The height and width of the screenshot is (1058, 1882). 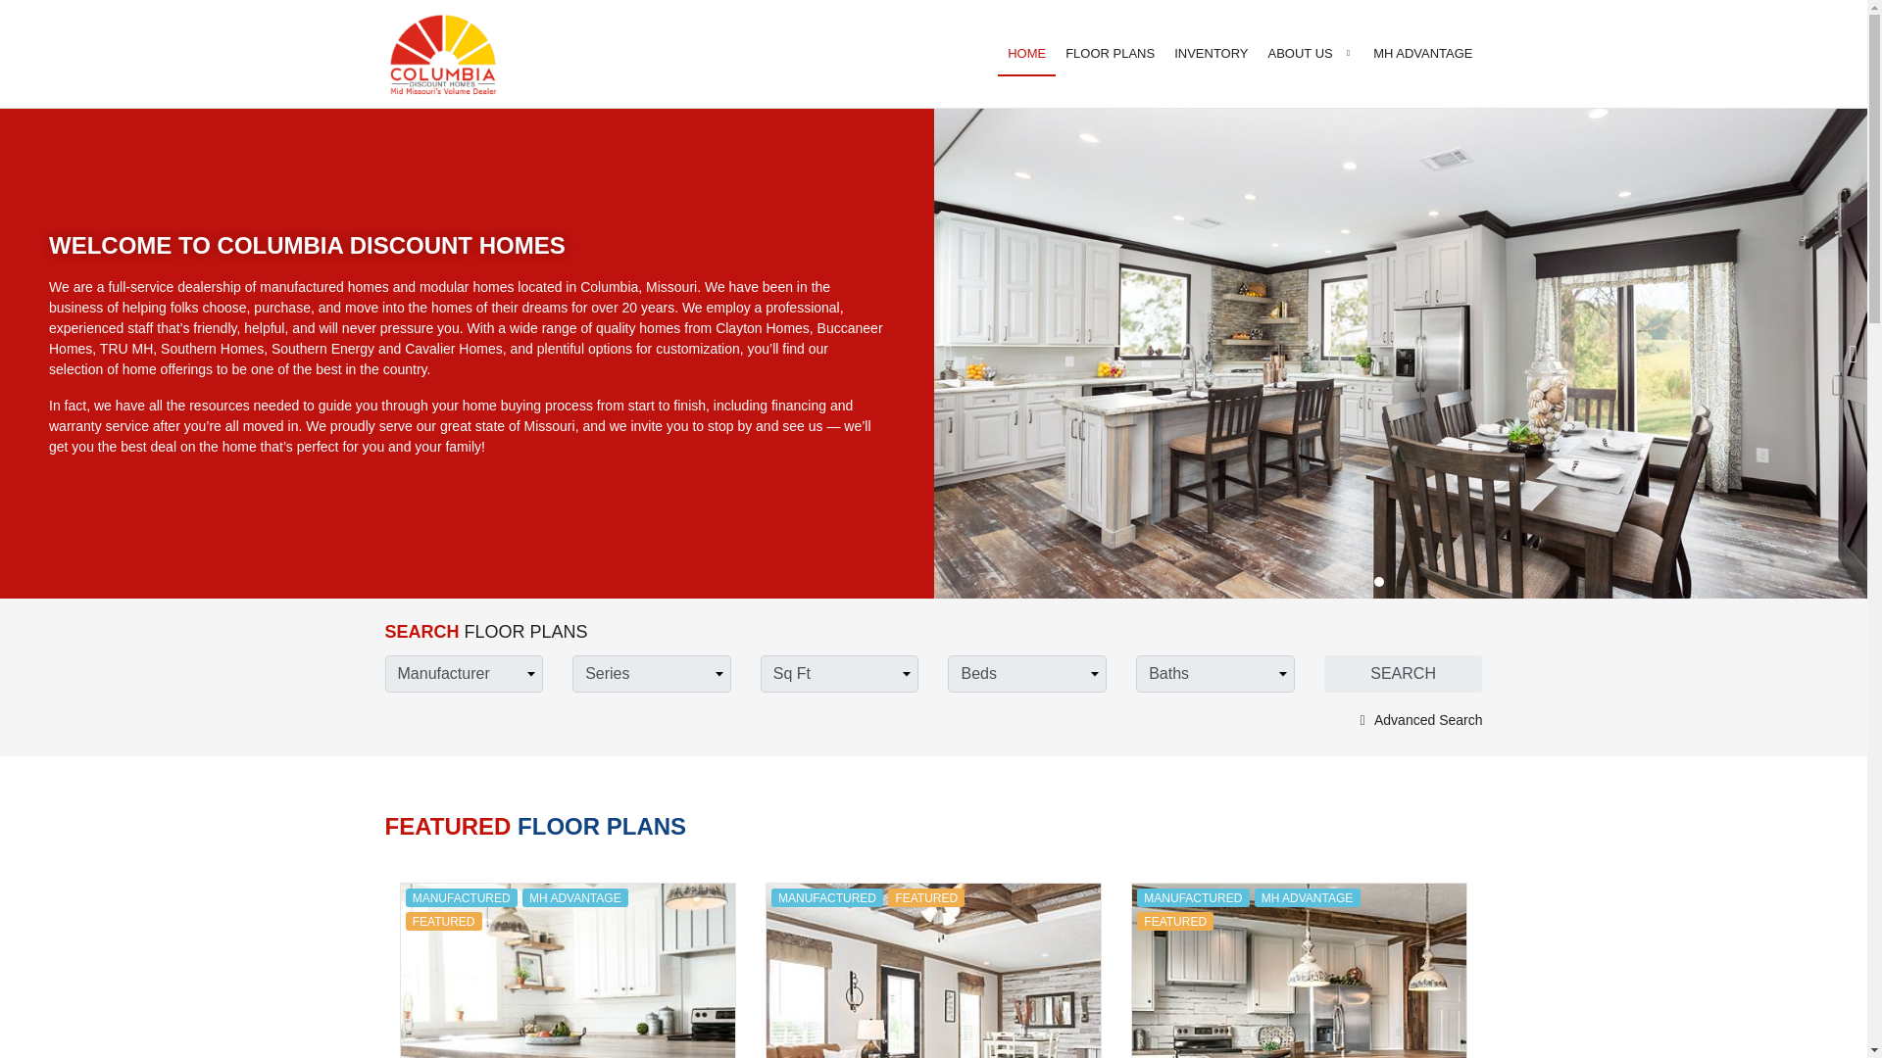 What do you see at coordinates (1312, 53) in the screenshot?
I see `ABOUT US` at bounding box center [1312, 53].